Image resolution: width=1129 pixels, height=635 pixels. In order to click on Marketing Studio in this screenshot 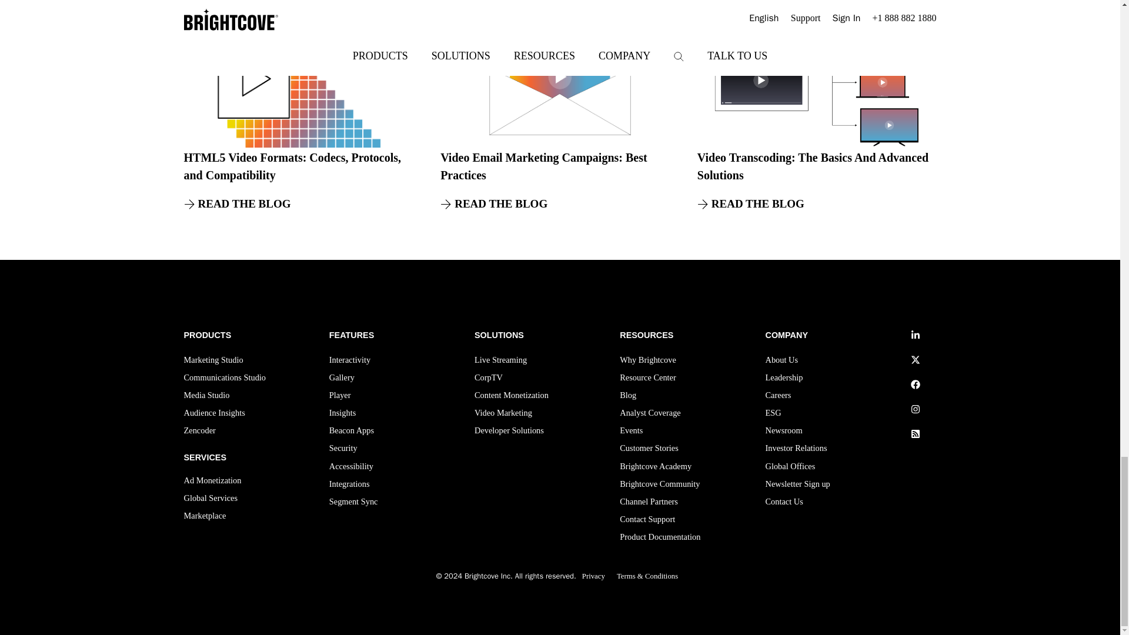, I will do `click(213, 361)`.